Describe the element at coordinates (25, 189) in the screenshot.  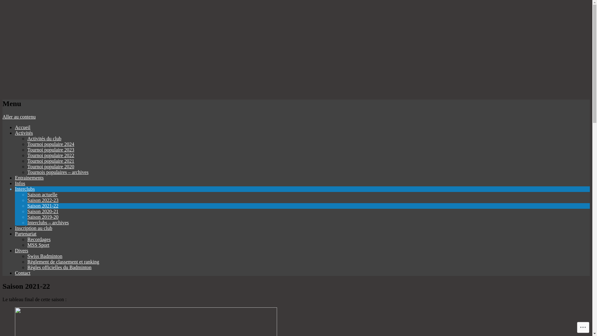
I see `Interclubs` at that location.